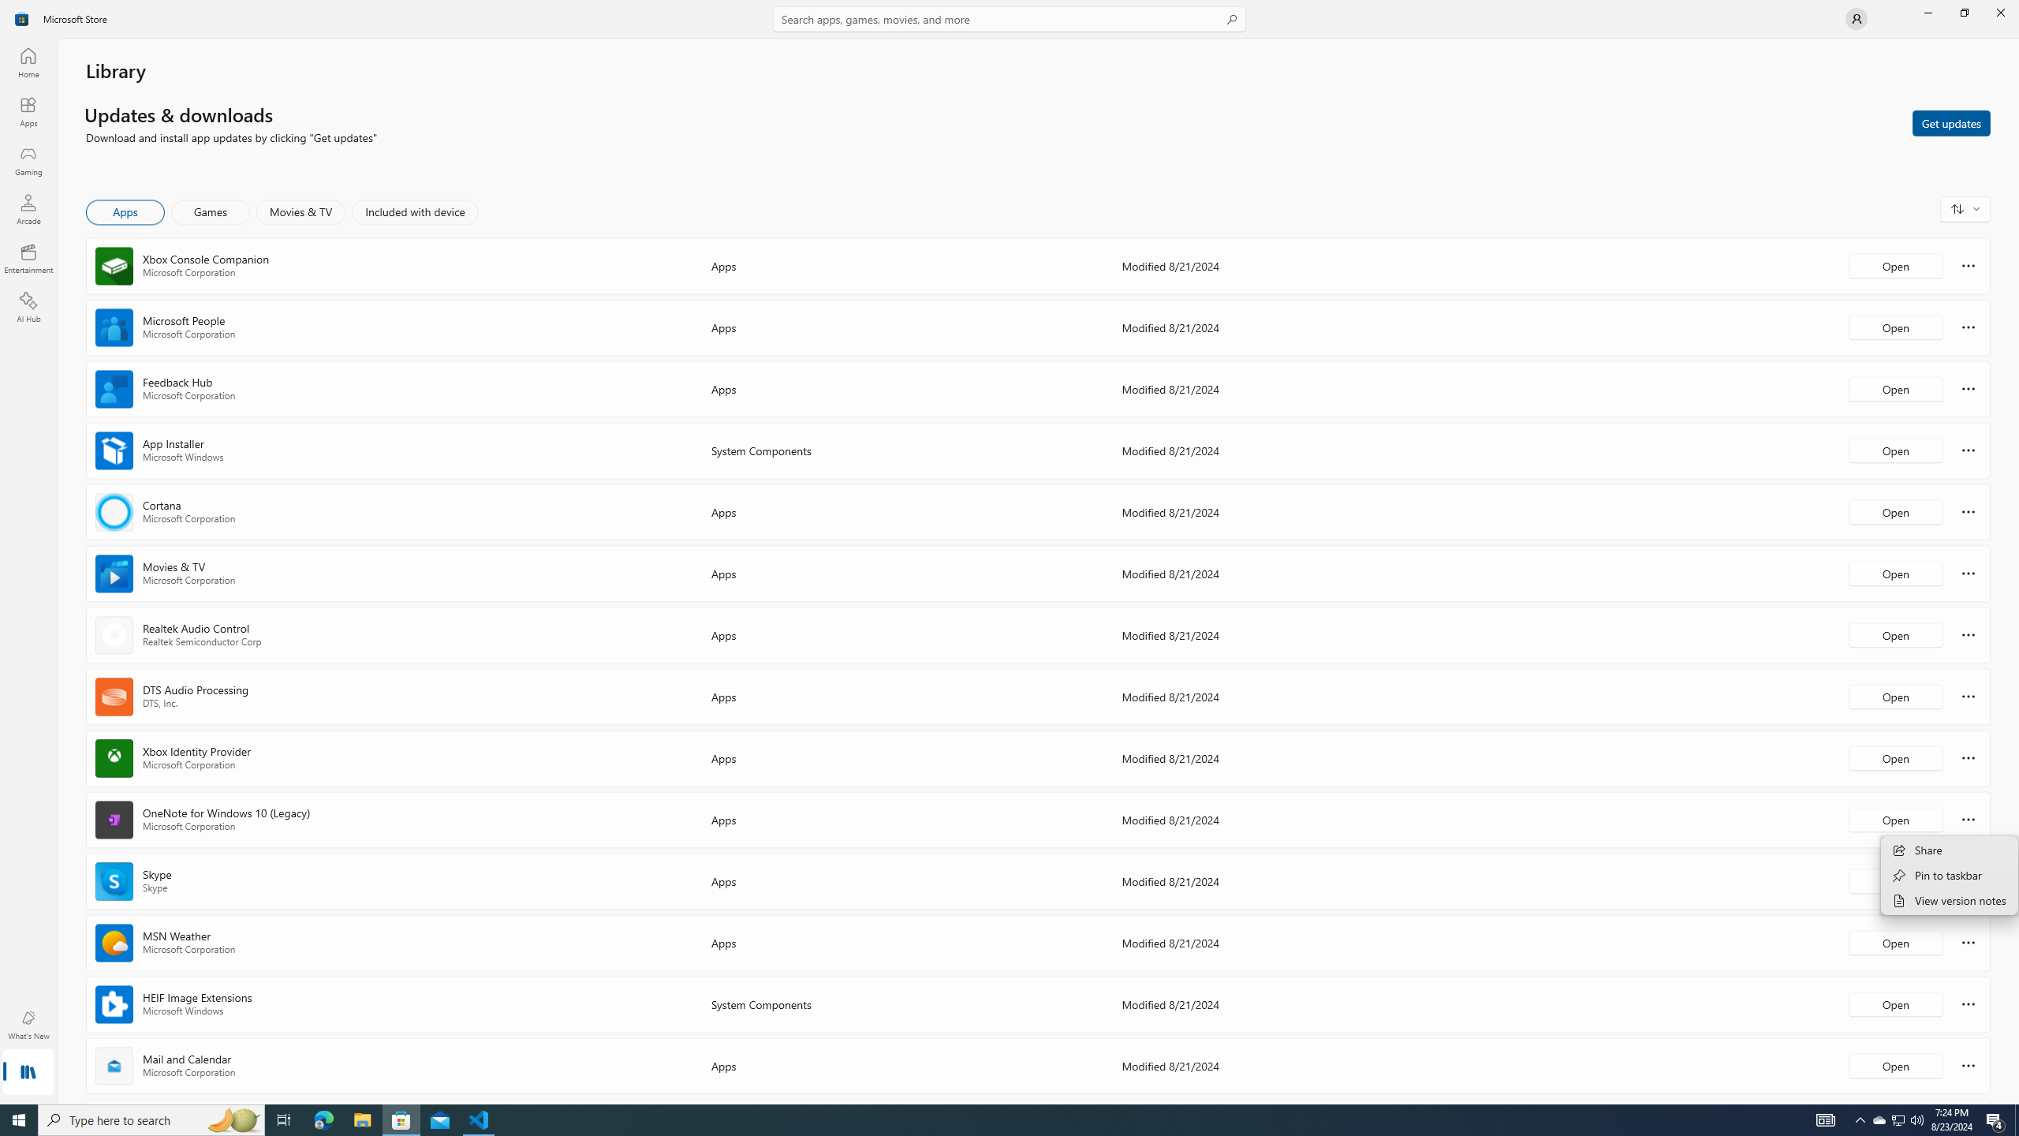 The width and height of the screenshot is (2019, 1136). Describe the element at coordinates (211, 212) in the screenshot. I see `Games` at that location.